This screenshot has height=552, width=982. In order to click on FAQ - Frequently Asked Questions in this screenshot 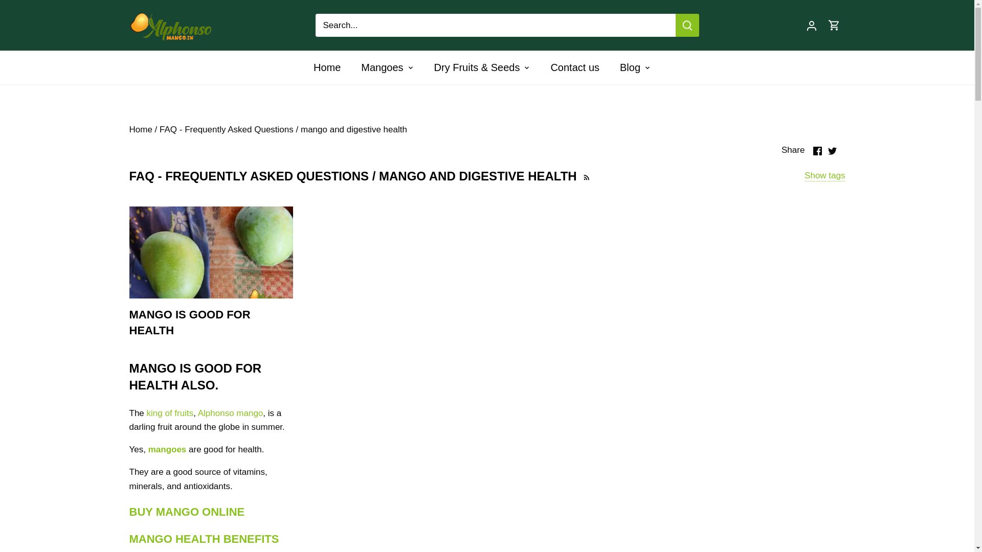, I will do `click(226, 130)`.